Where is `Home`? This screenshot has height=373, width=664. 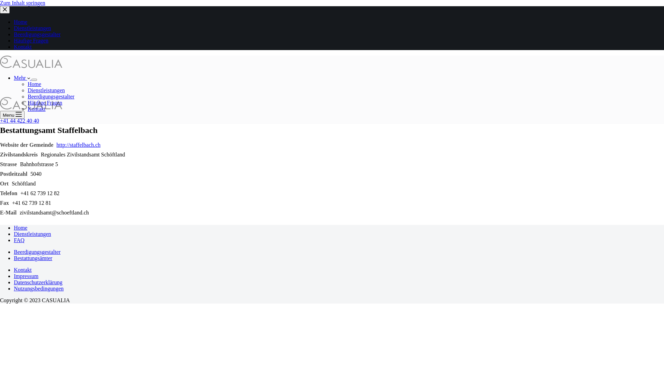 Home is located at coordinates (21, 228).